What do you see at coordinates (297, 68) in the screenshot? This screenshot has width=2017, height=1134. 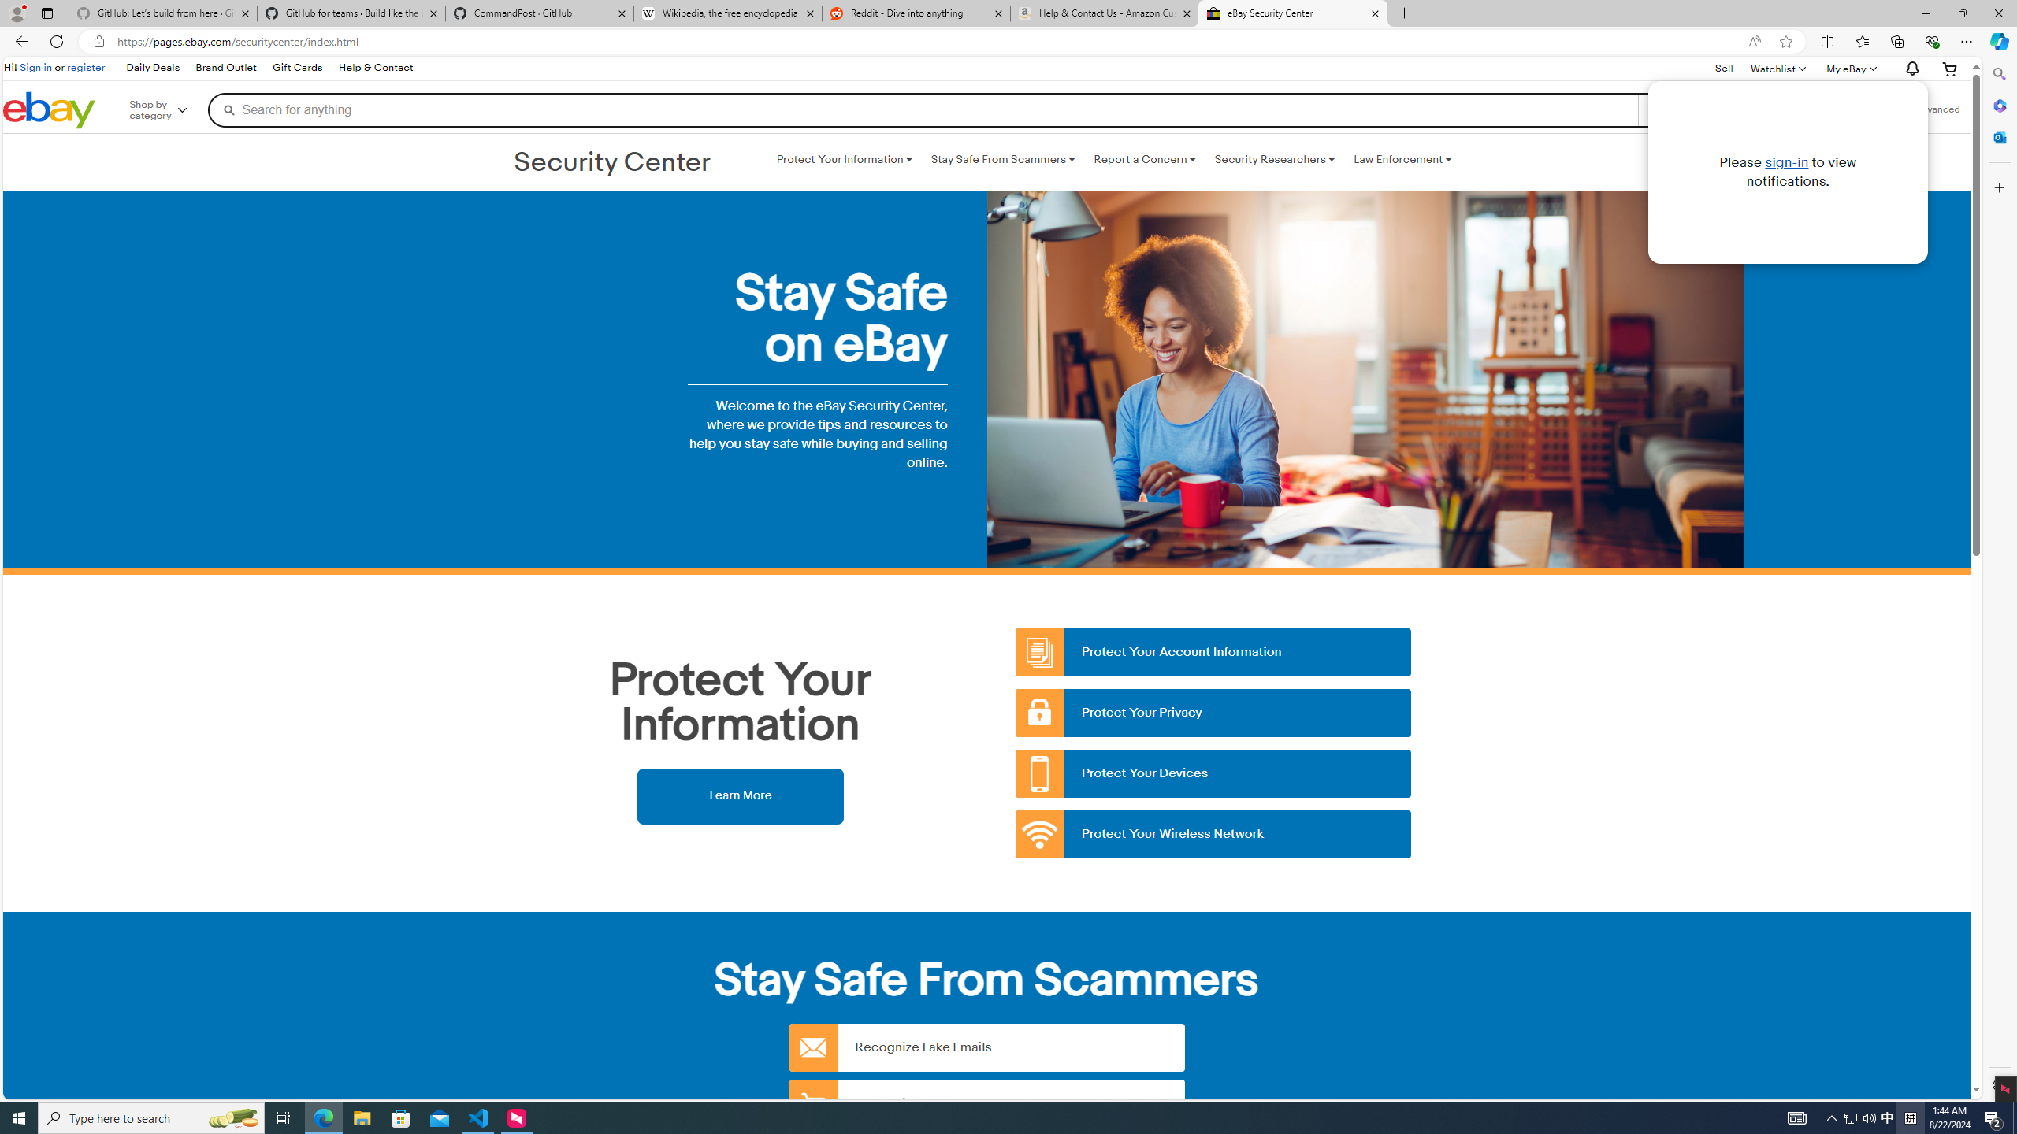 I see `Gift Cards` at bounding box center [297, 68].